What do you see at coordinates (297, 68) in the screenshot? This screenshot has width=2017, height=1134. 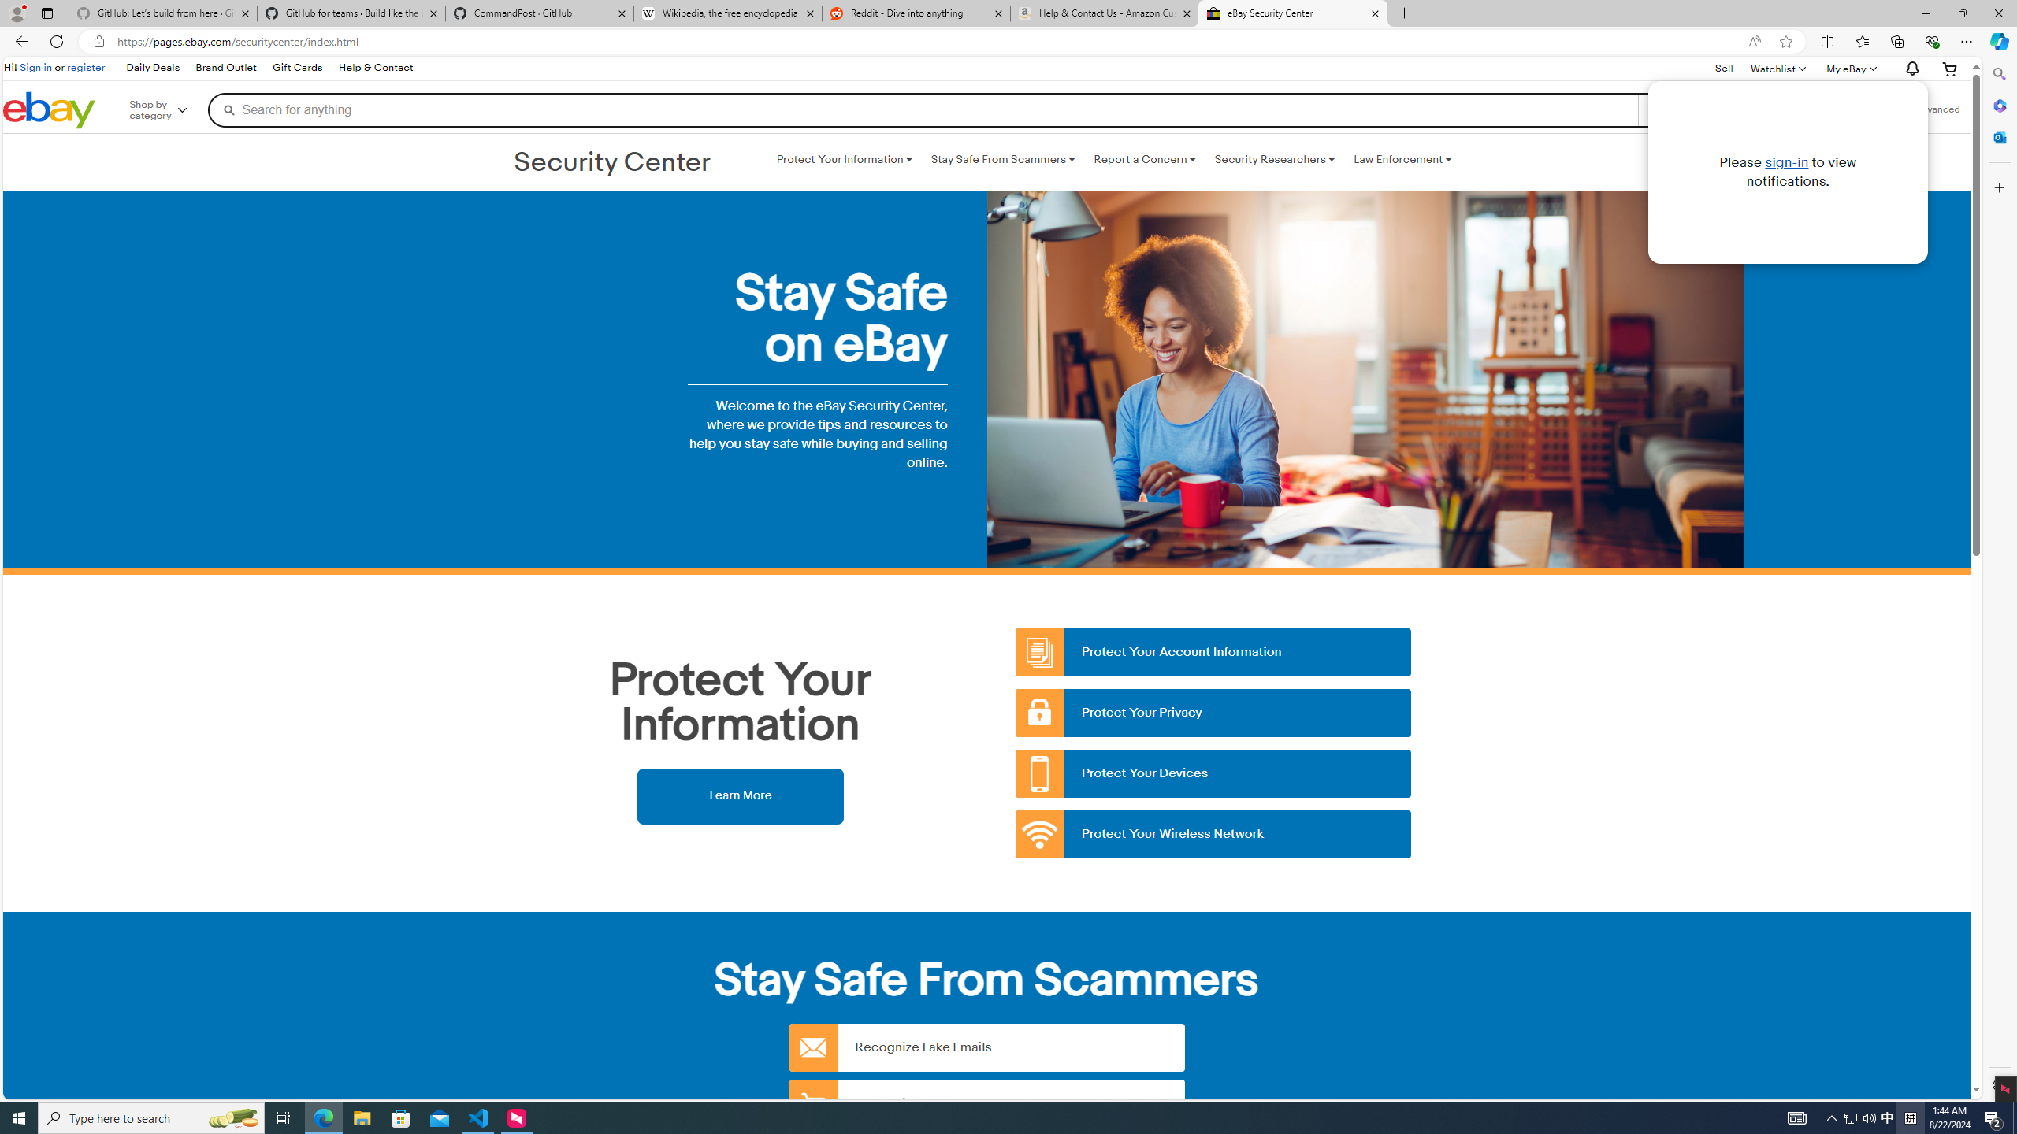 I see `Gift Cards` at bounding box center [297, 68].